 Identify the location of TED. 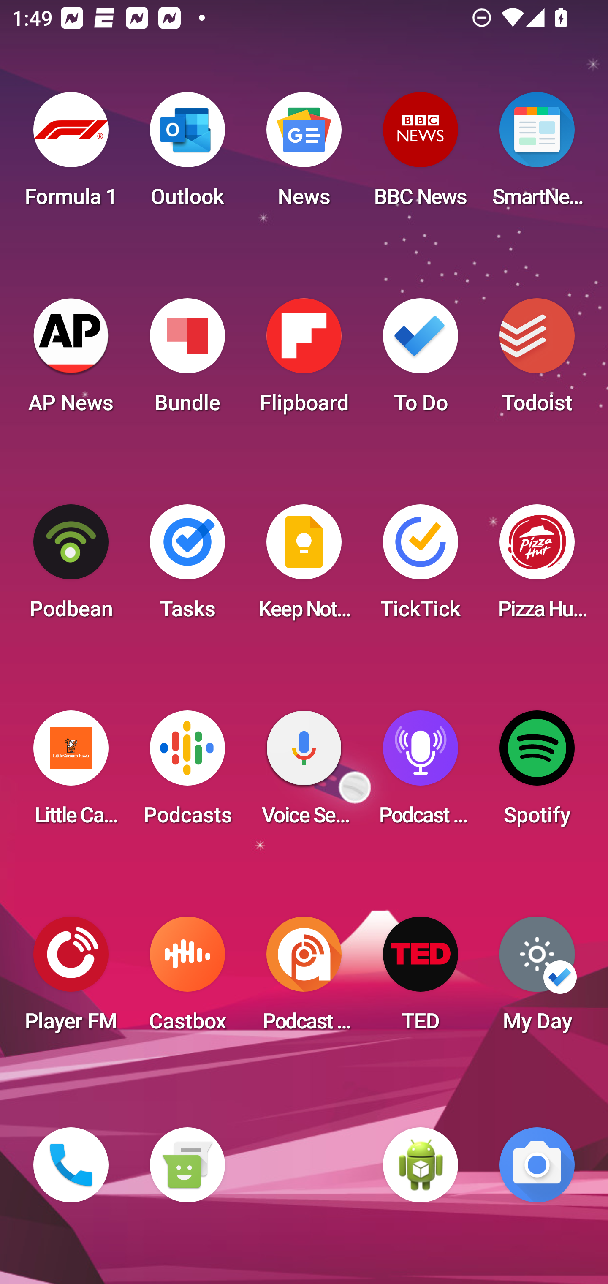
(421, 979).